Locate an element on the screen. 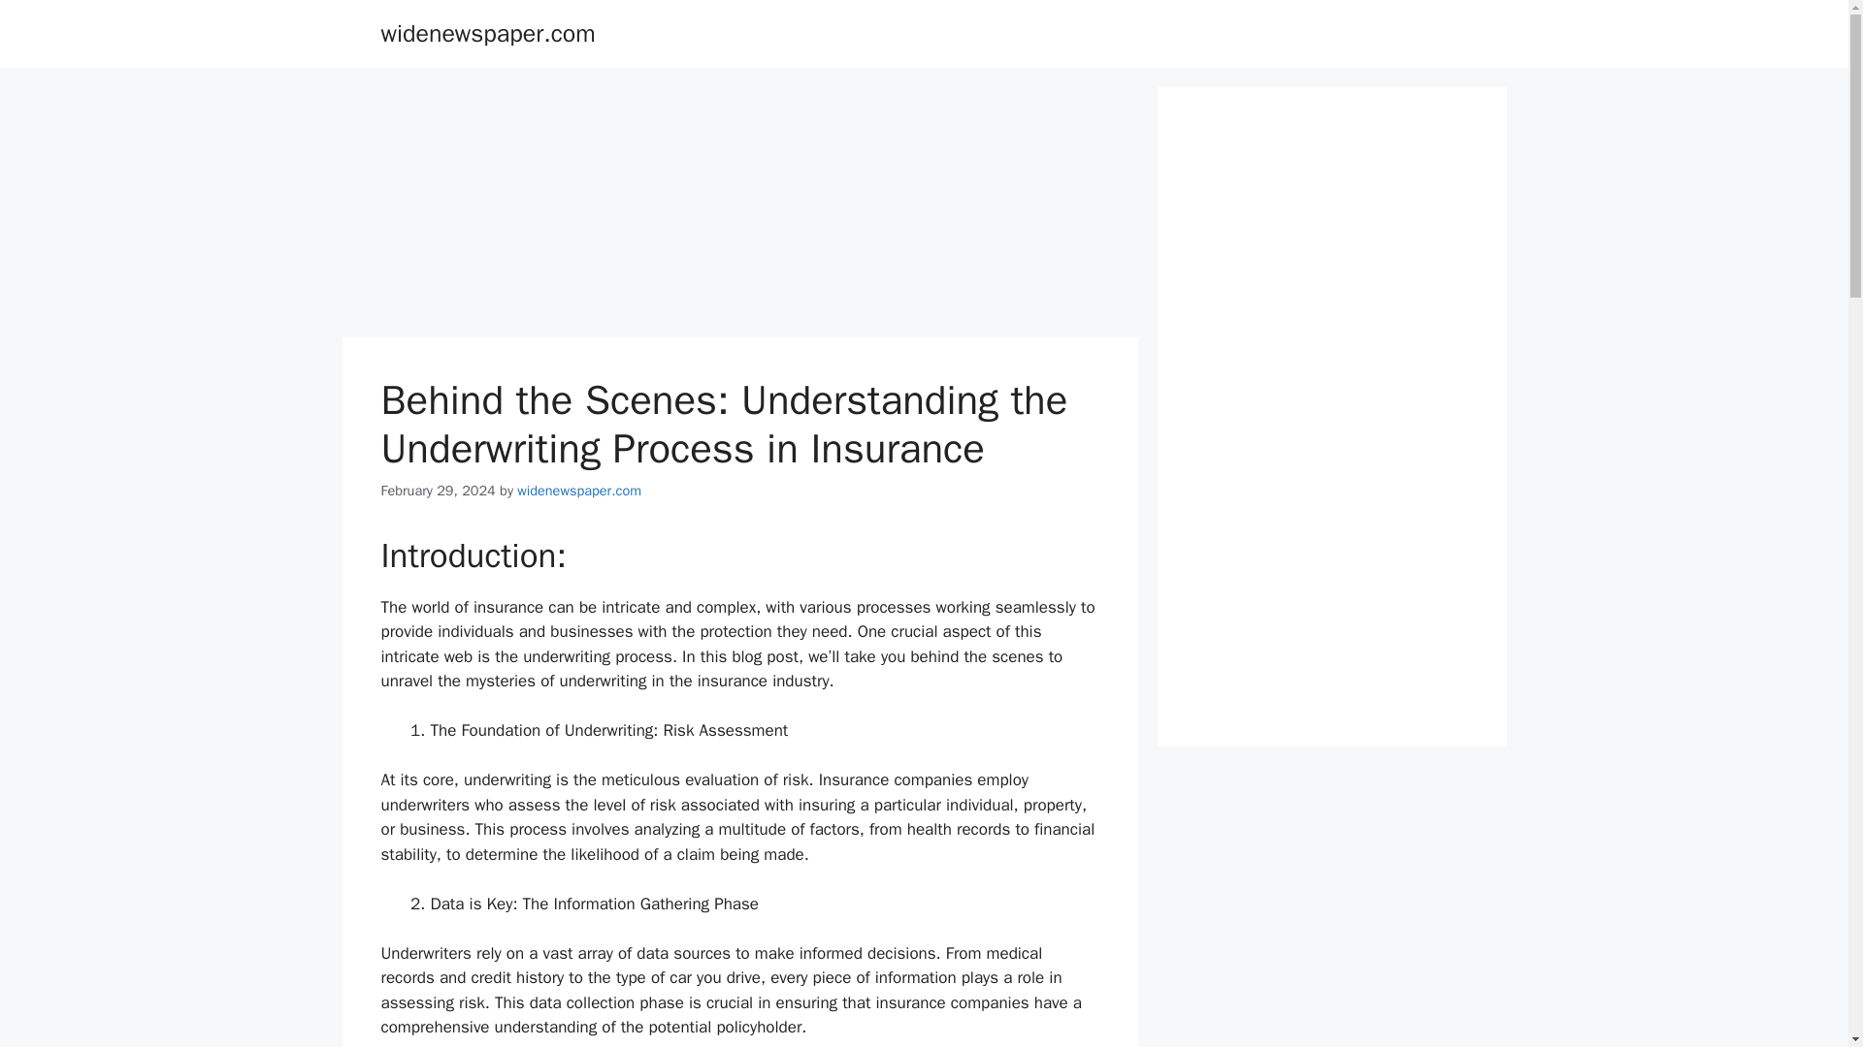 This screenshot has height=1047, width=1863. widenewspaper.com is located at coordinates (487, 33).